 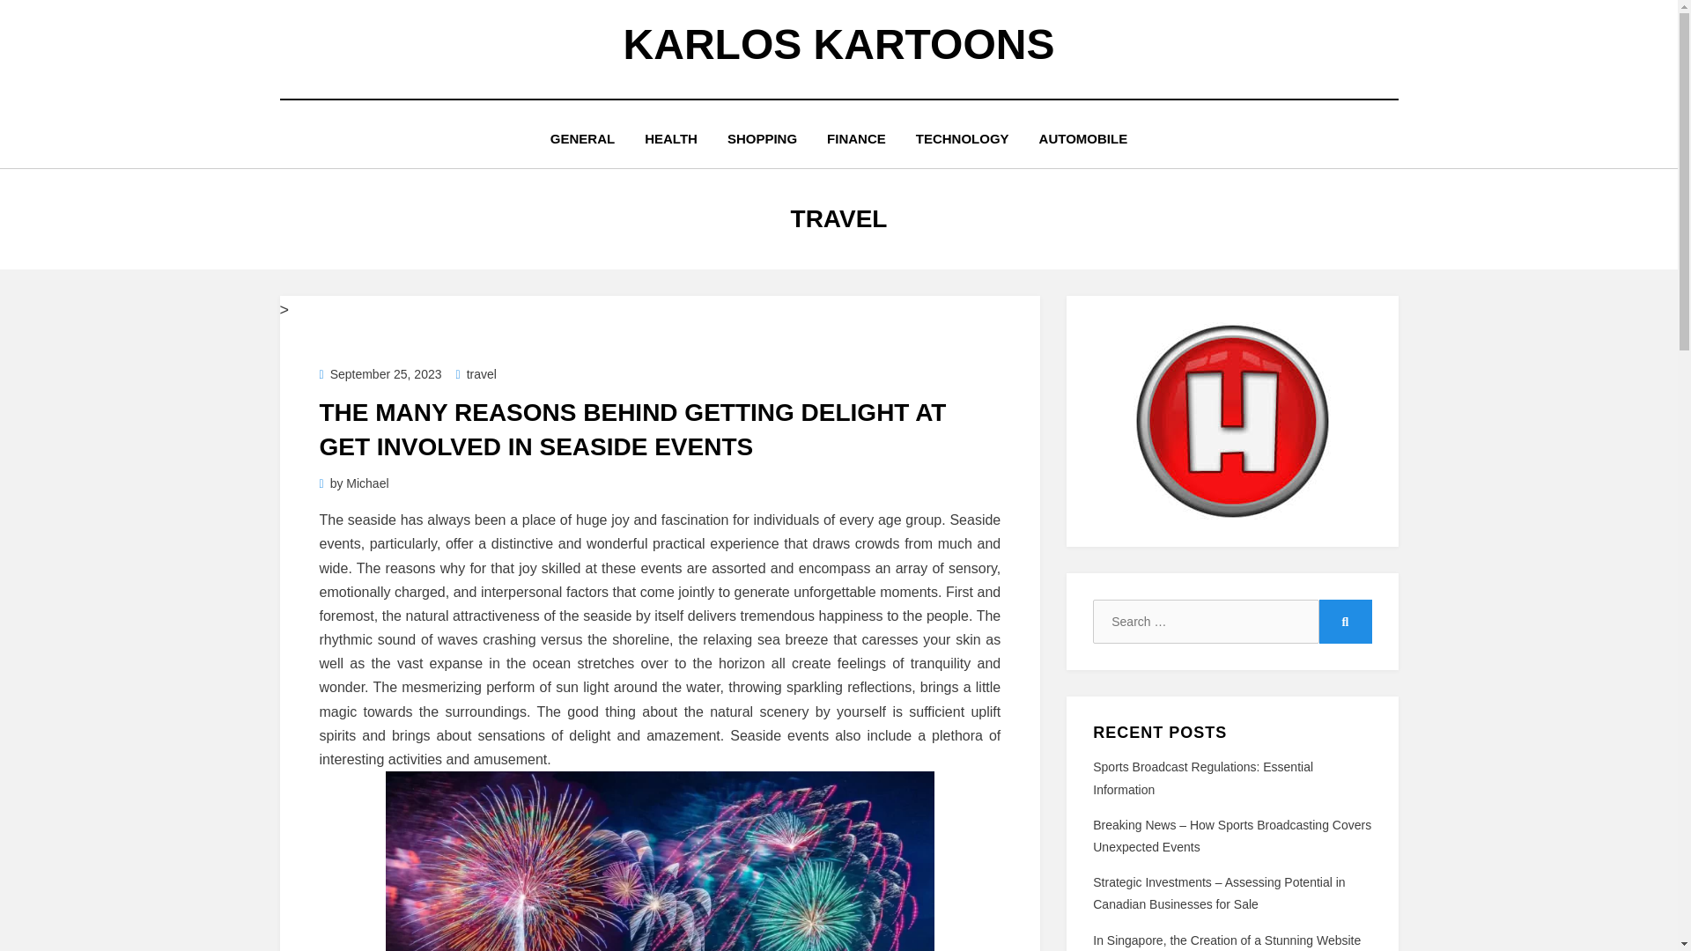 What do you see at coordinates (670, 137) in the screenshot?
I see `HEALTH` at bounding box center [670, 137].